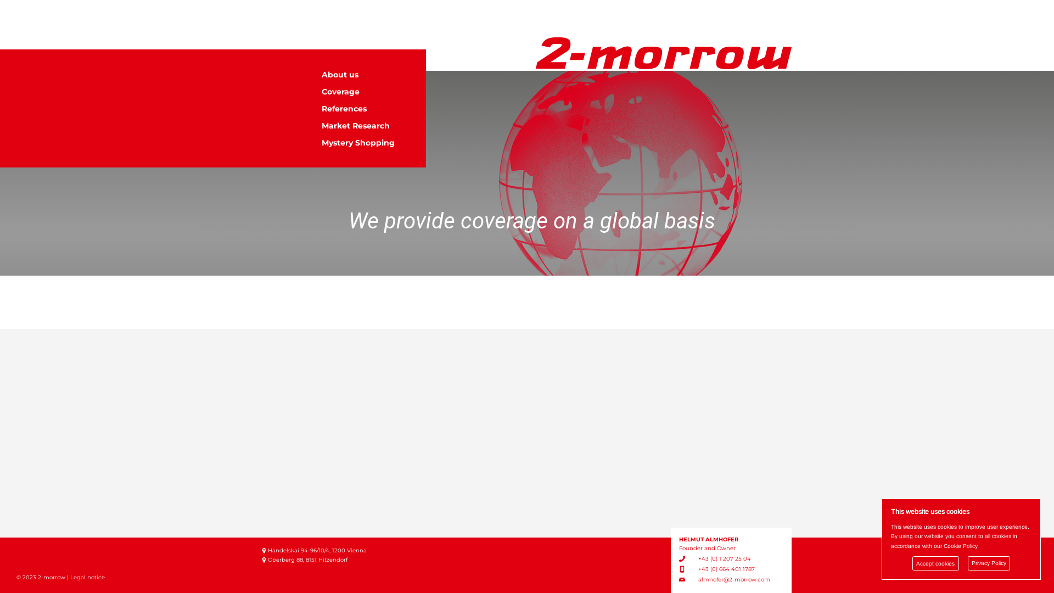 The image size is (1054, 593). What do you see at coordinates (935, 563) in the screenshot?
I see `Accept cookies` at bounding box center [935, 563].